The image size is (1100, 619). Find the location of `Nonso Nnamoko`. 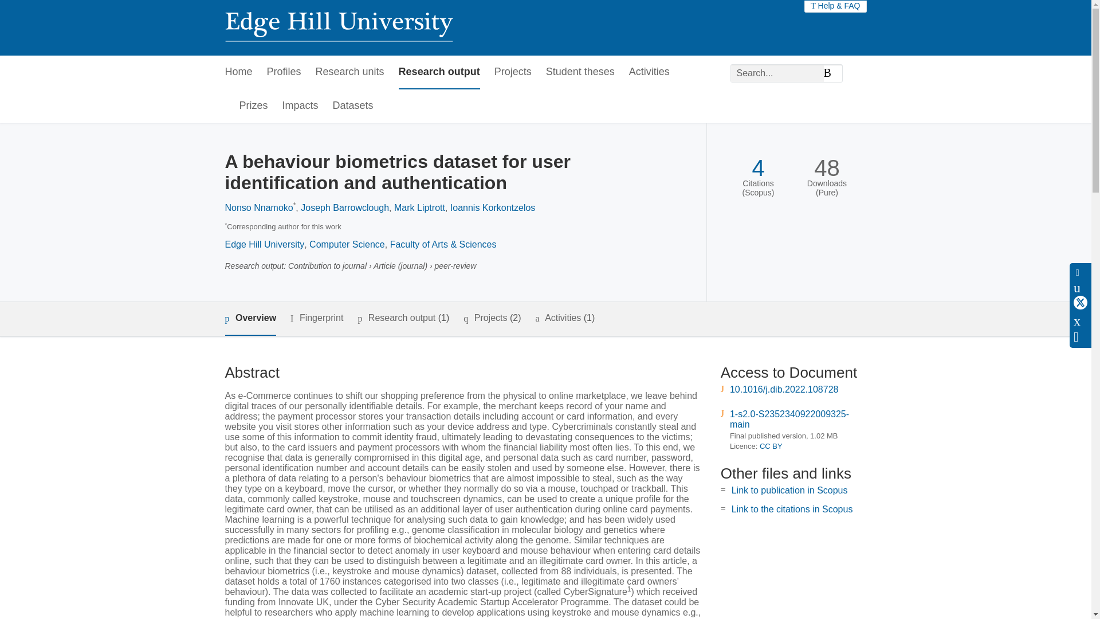

Nonso Nnamoko is located at coordinates (258, 207).